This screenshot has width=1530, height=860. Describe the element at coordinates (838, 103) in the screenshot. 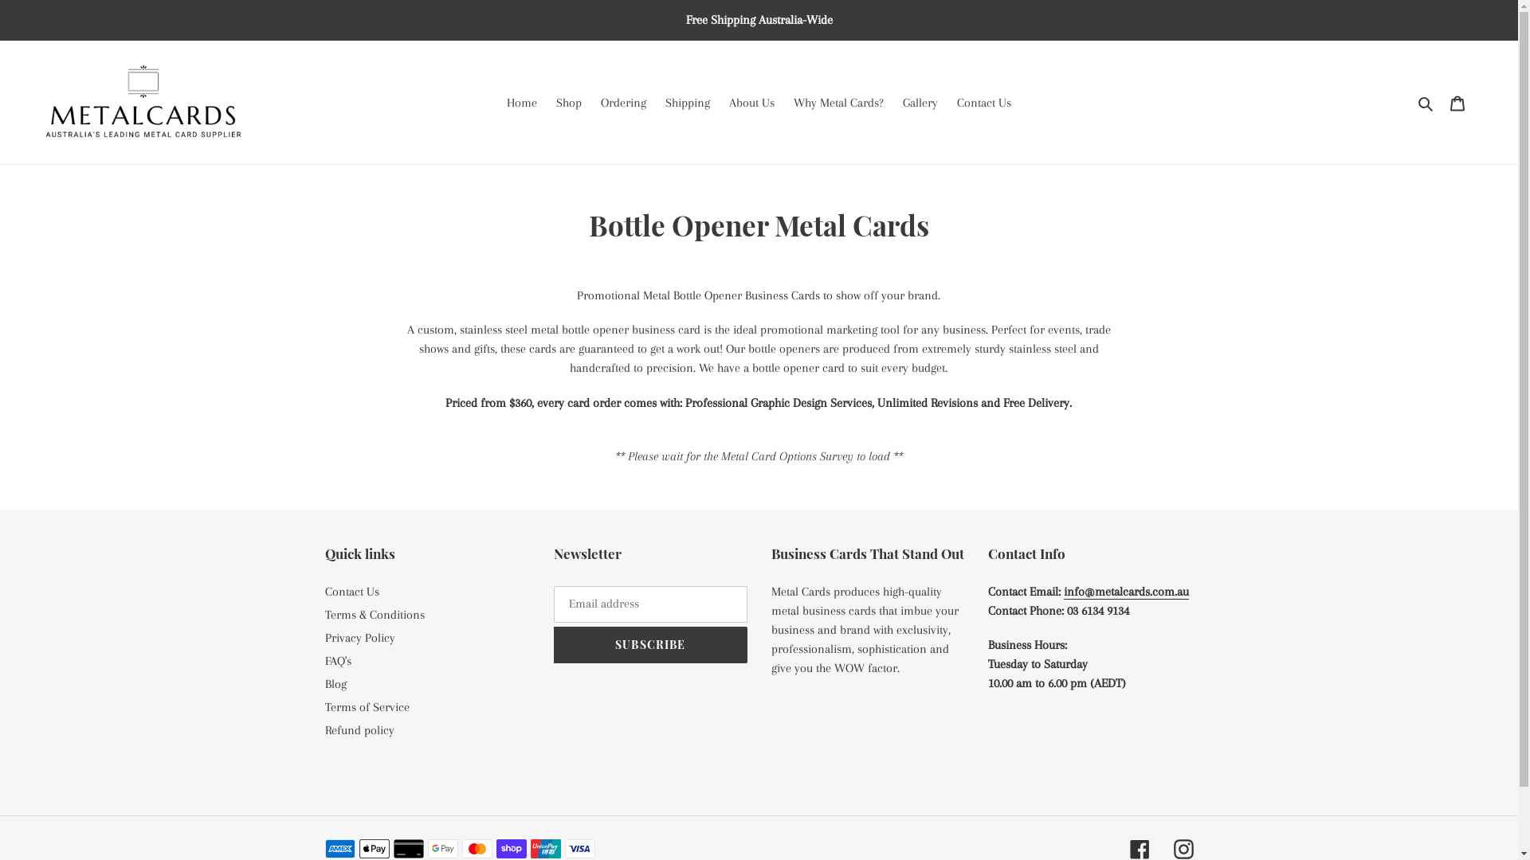

I see `Why Metal Cards?` at that location.